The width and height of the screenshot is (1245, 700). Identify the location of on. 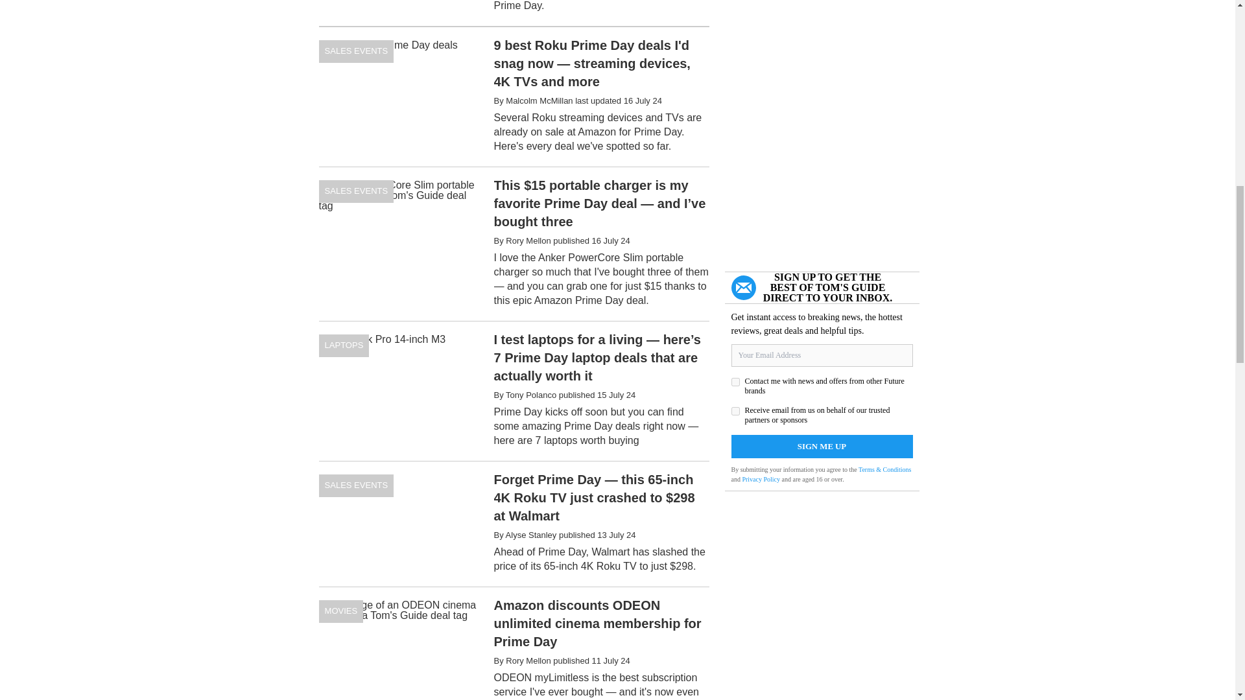
(735, 411).